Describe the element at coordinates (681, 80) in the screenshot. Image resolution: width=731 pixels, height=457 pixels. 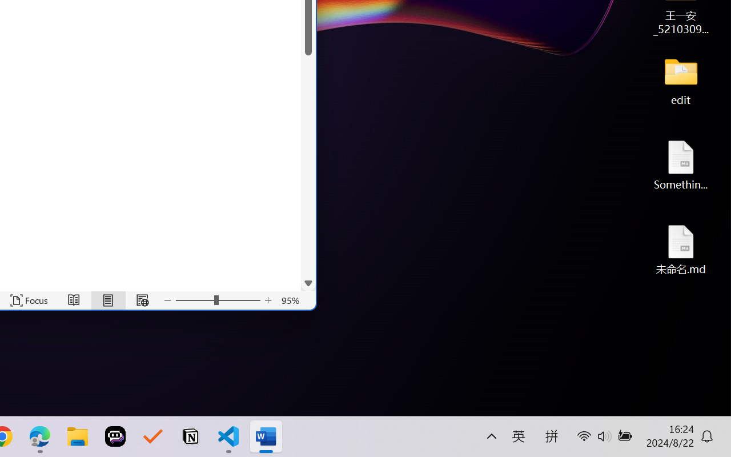
I see `edit` at that location.